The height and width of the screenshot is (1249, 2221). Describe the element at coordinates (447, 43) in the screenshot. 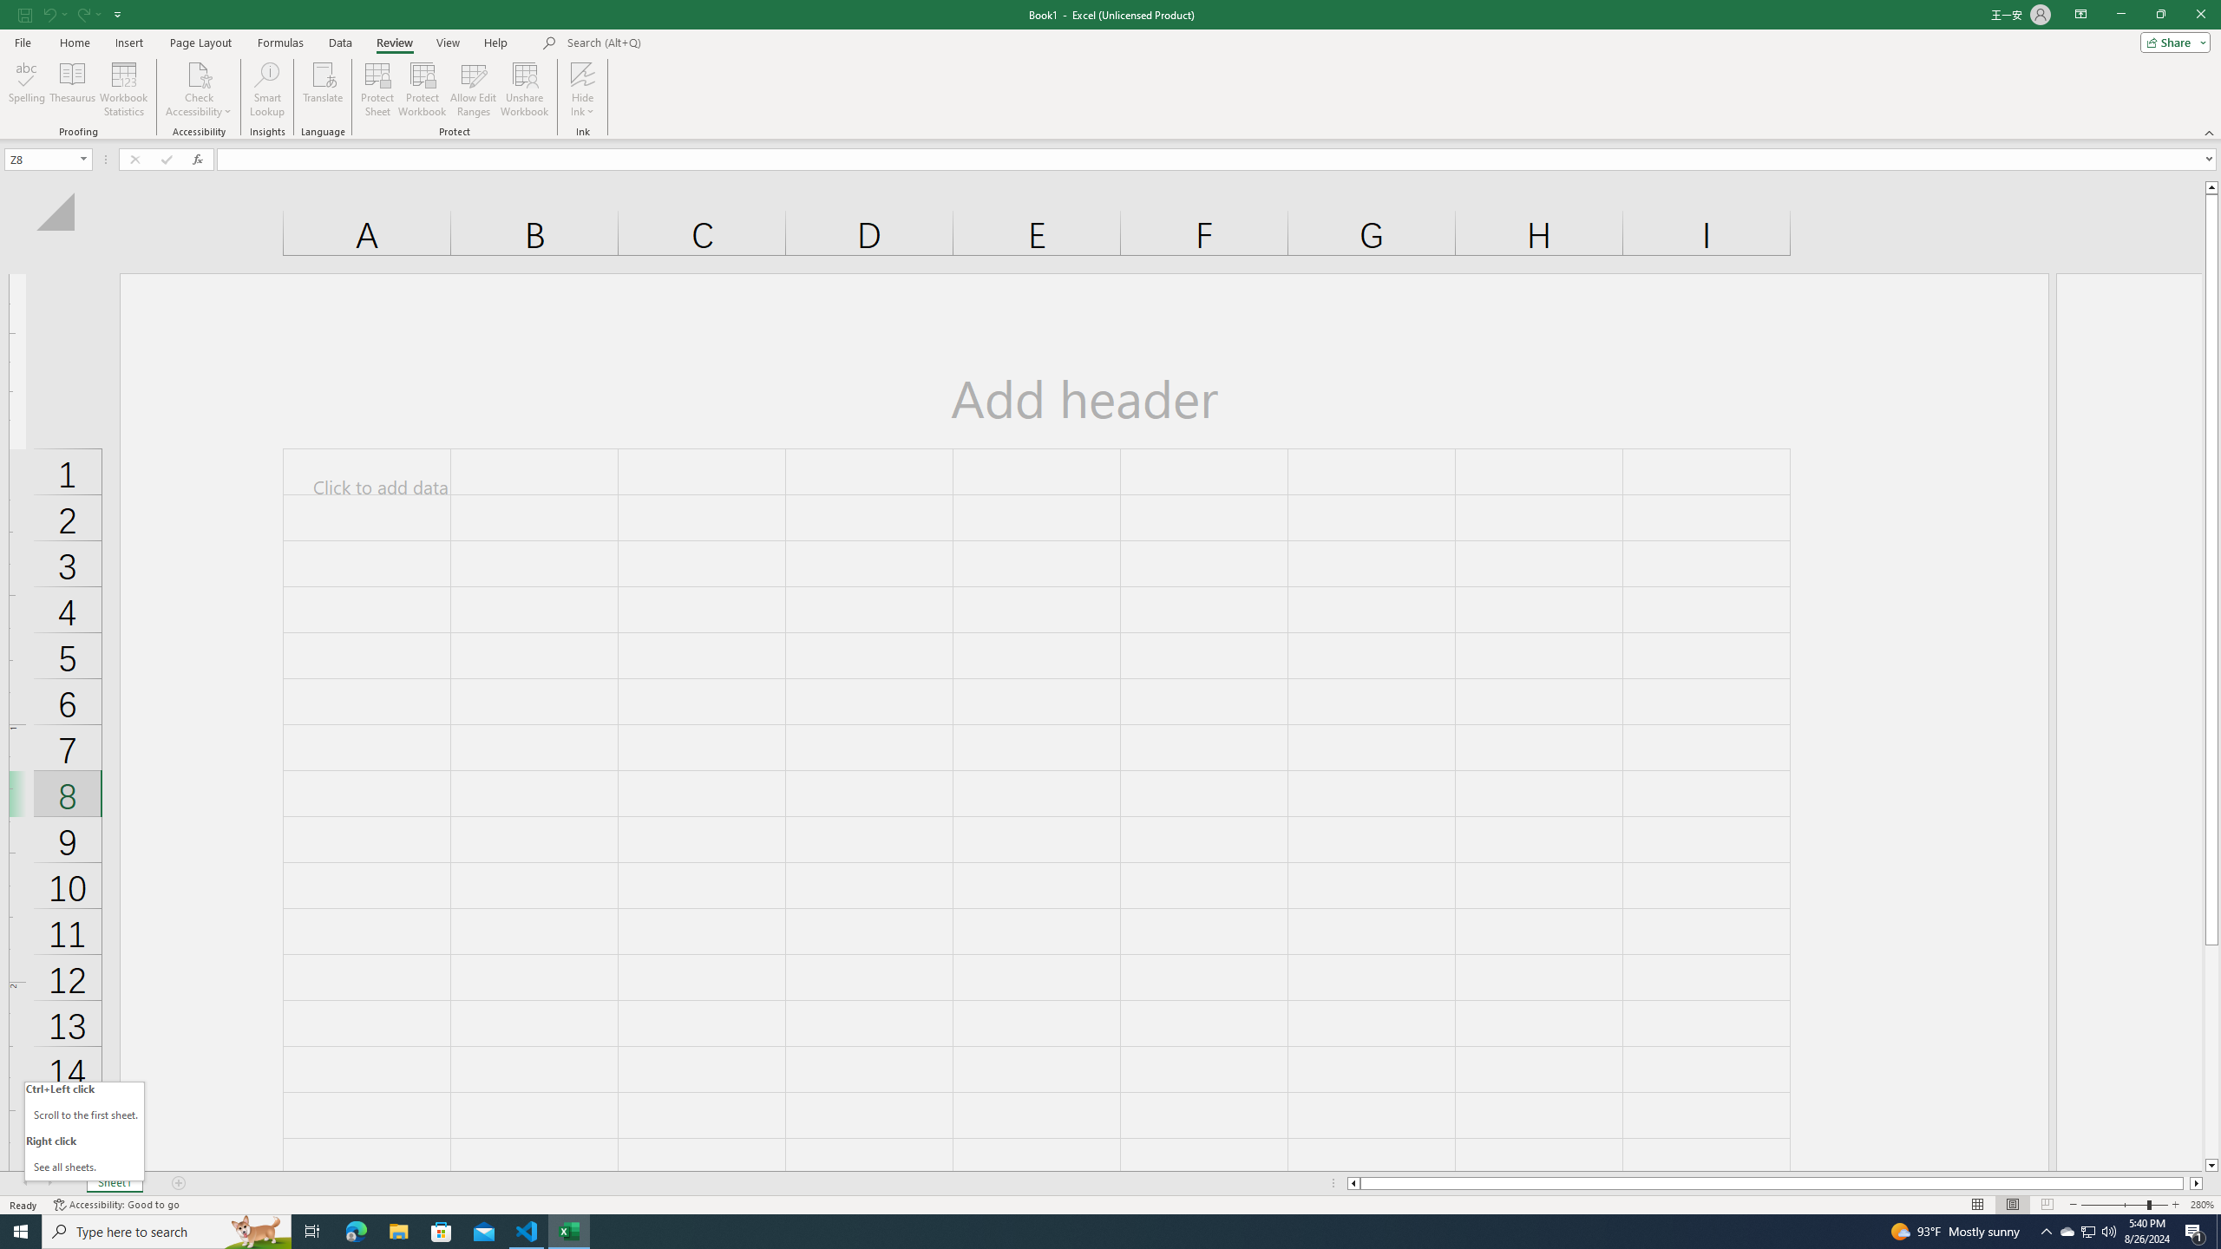

I see `View` at that location.